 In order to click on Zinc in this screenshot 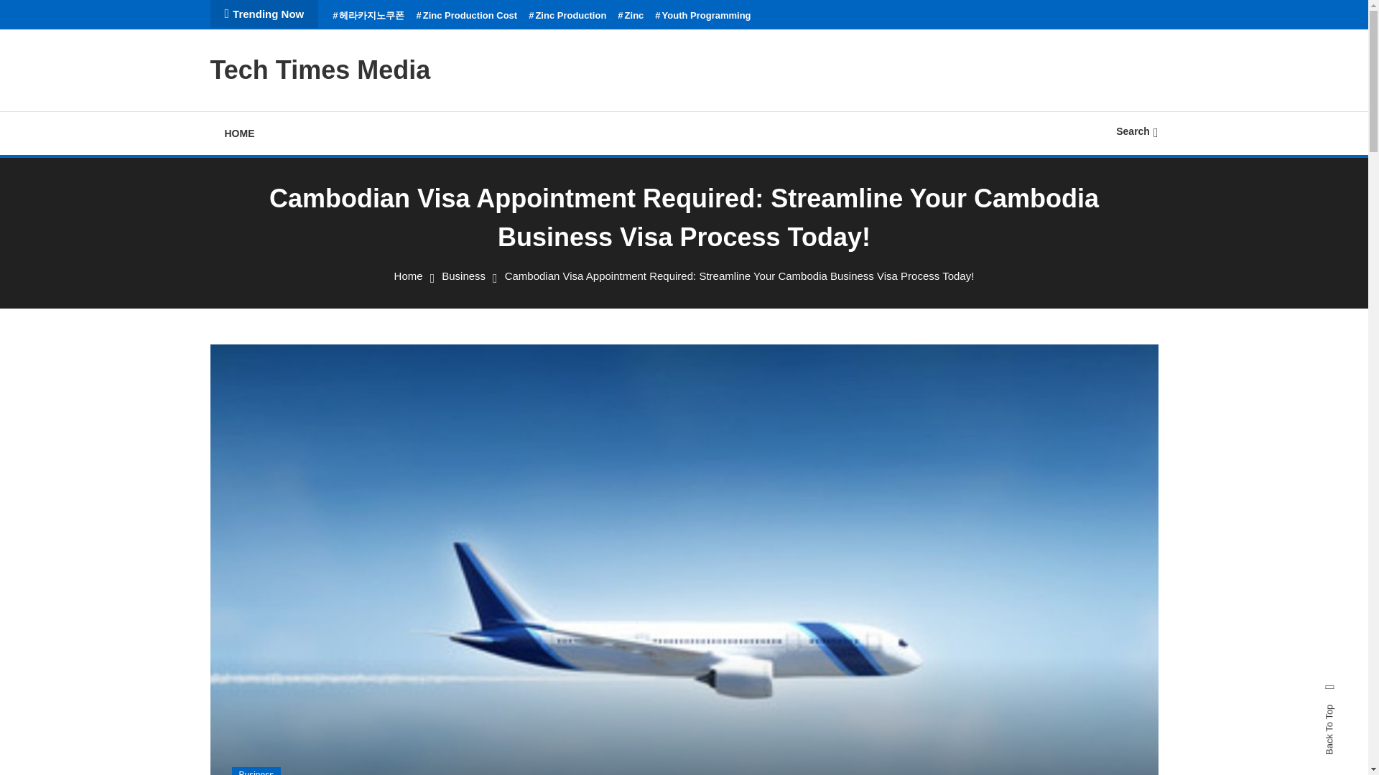, I will do `click(631, 16)`.